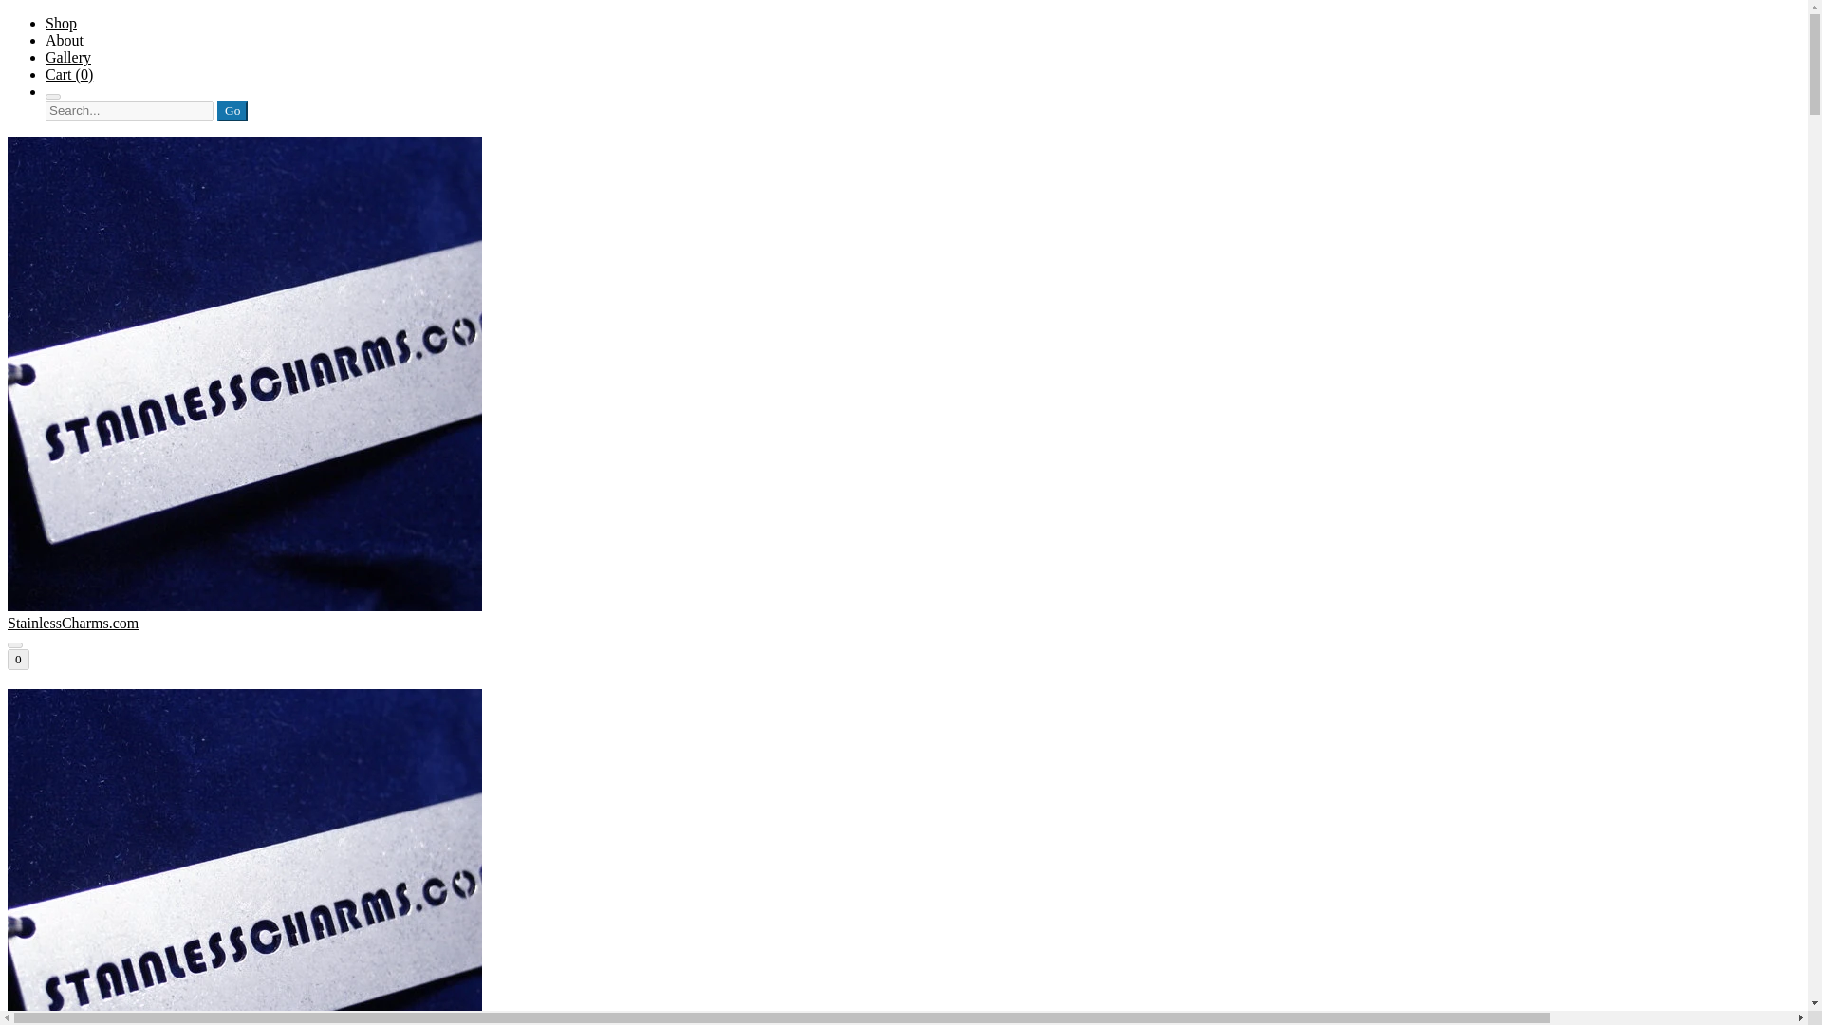 The width and height of the screenshot is (1822, 1025). What do you see at coordinates (232, 110) in the screenshot?
I see `Go` at bounding box center [232, 110].